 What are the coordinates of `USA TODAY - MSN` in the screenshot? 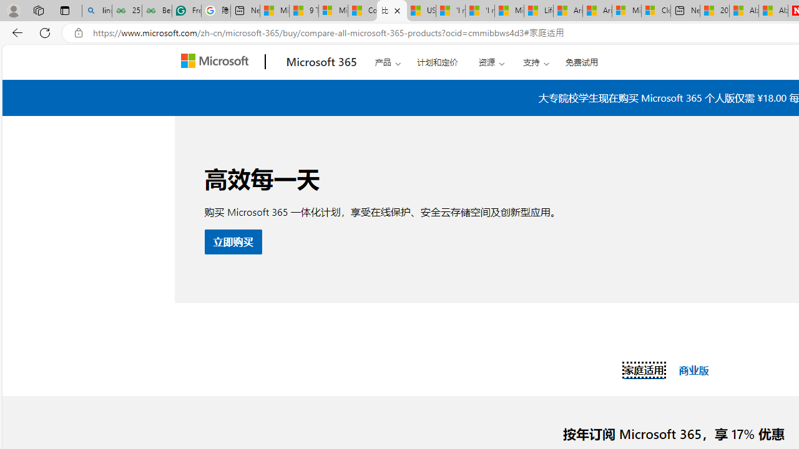 It's located at (421, 11).